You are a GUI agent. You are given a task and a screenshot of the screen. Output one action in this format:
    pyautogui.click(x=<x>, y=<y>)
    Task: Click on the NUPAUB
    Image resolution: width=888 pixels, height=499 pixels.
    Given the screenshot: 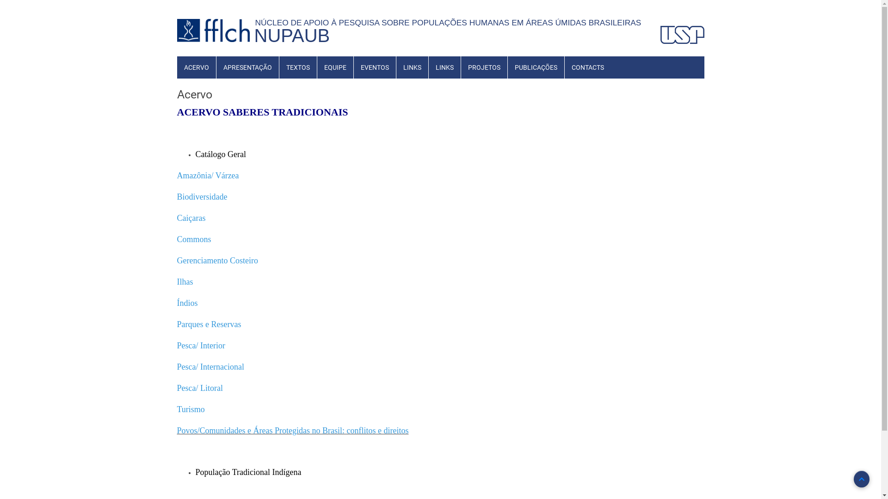 What is the action you would take?
    pyautogui.click(x=292, y=36)
    